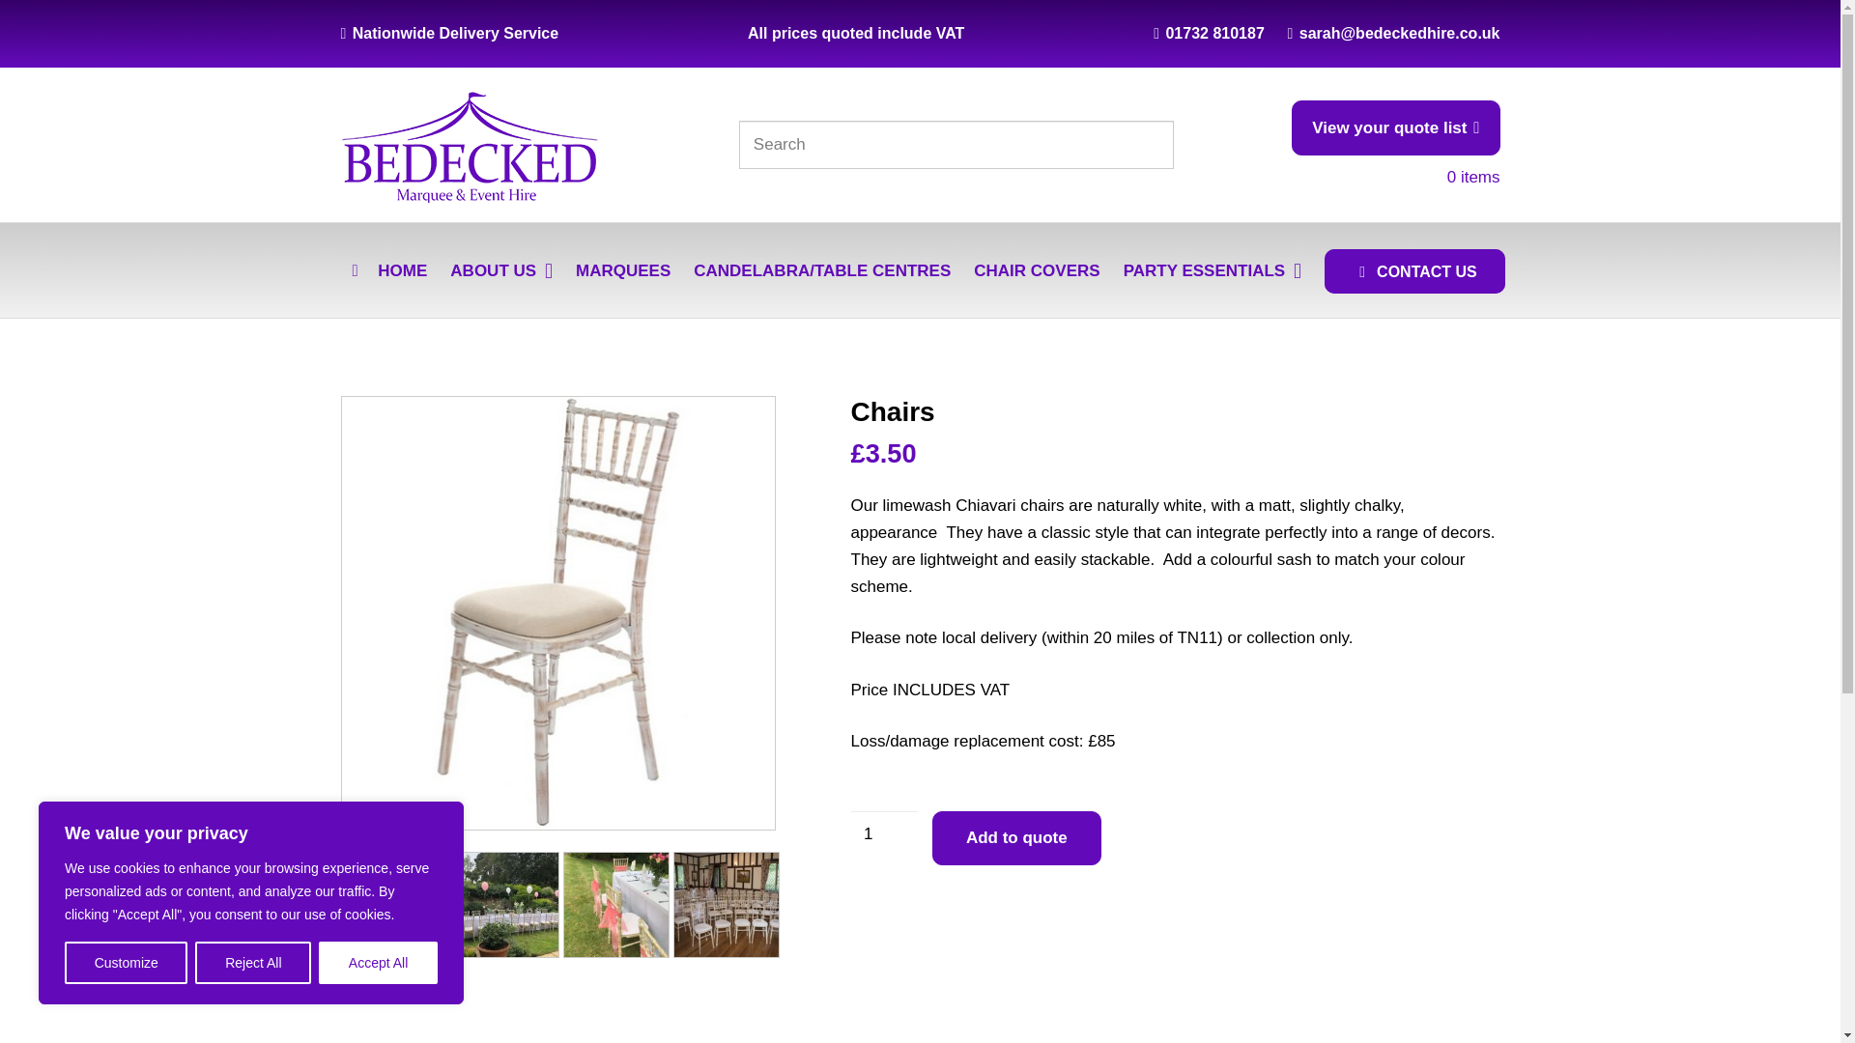 The height and width of the screenshot is (1043, 1855). Describe the element at coordinates (379, 963) in the screenshot. I see `Accept All` at that location.